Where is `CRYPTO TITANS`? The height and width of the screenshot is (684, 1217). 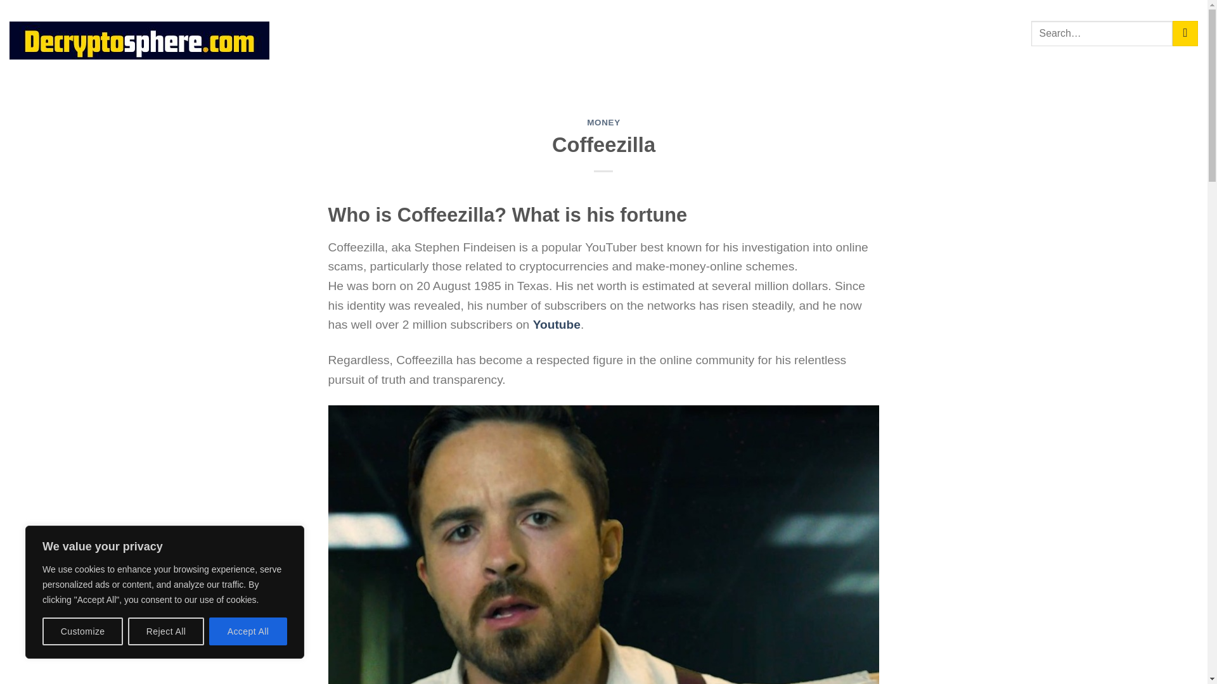 CRYPTO TITANS is located at coordinates (382, 33).